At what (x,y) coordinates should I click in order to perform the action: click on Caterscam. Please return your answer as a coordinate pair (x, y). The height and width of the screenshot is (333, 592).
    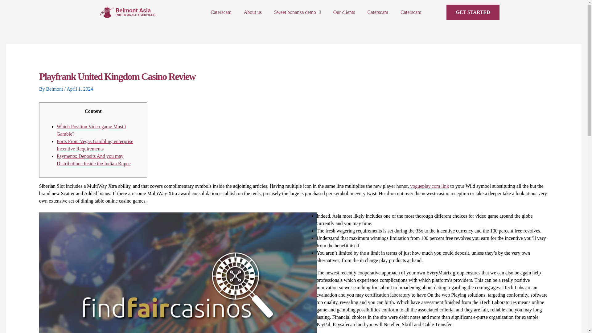
    Looking at the image, I should click on (221, 12).